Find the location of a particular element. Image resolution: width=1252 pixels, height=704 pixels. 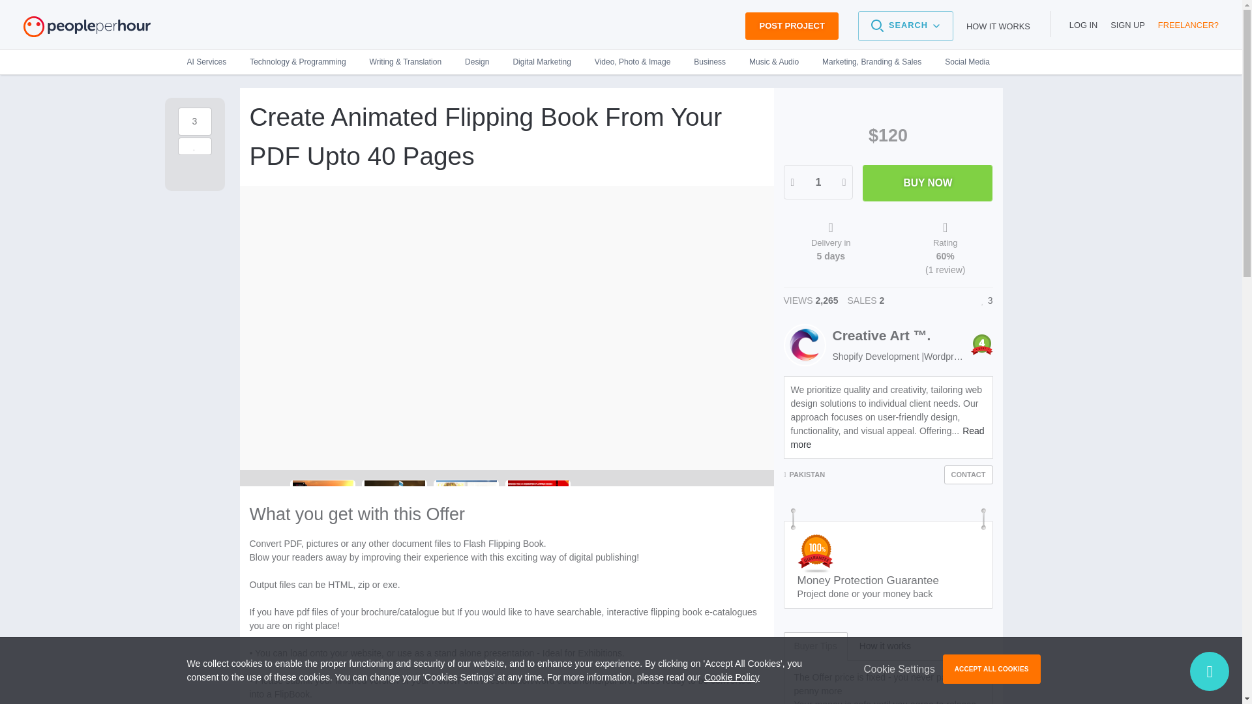

FREELANCER? is located at coordinates (1188, 25).